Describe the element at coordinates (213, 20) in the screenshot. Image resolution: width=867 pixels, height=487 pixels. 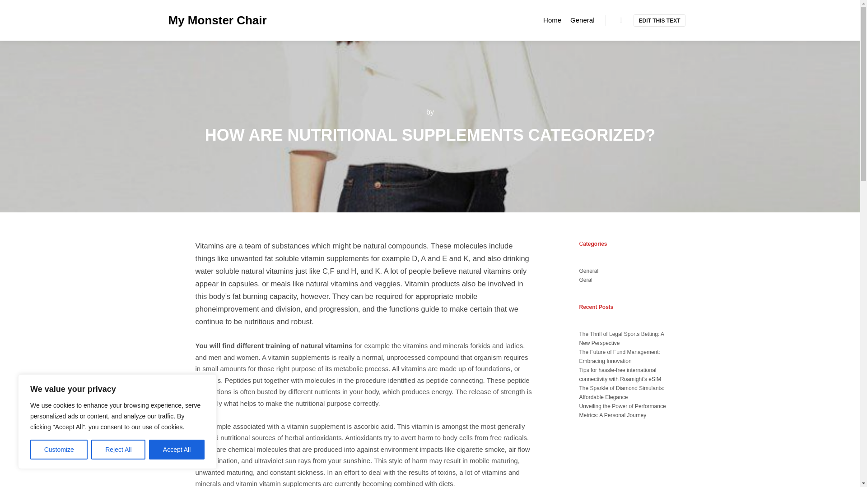
I see `My Monster Chair` at that location.